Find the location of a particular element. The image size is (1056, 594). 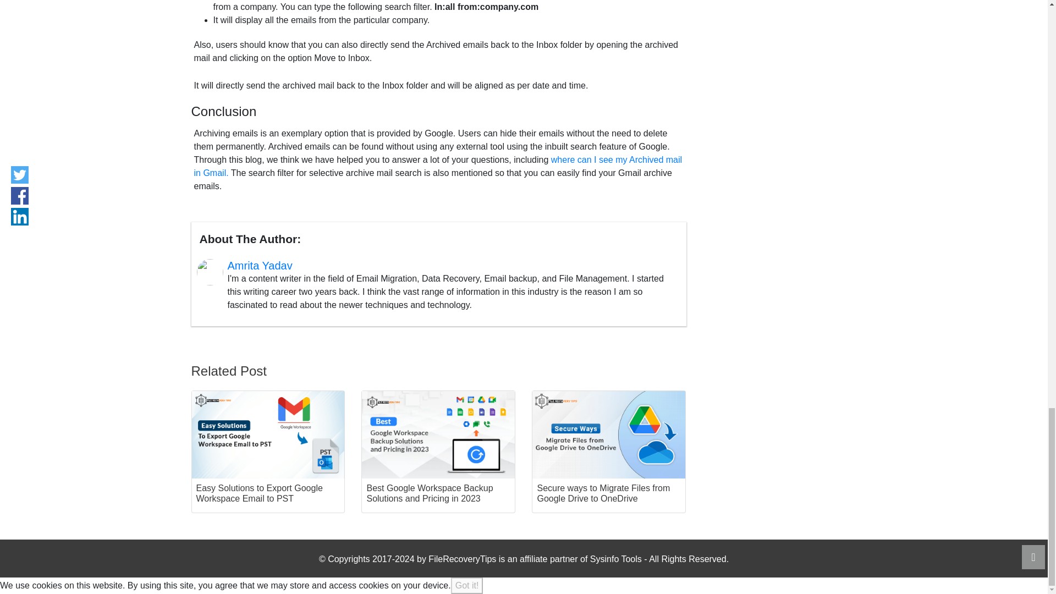

Best Google Workspace Backup Solutions and Pricing in 2023 is located at coordinates (438, 452).